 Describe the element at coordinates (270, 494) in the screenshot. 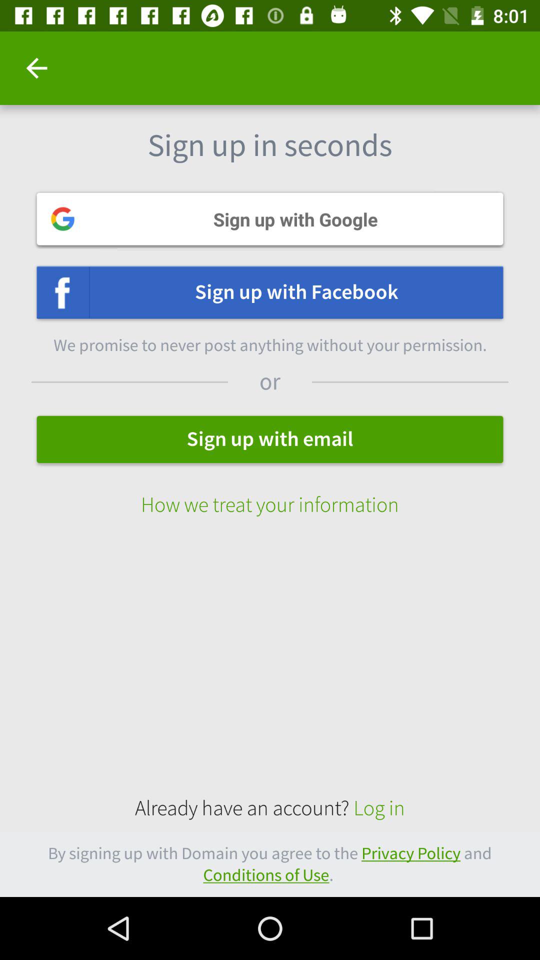

I see `click how we treat icon` at that location.